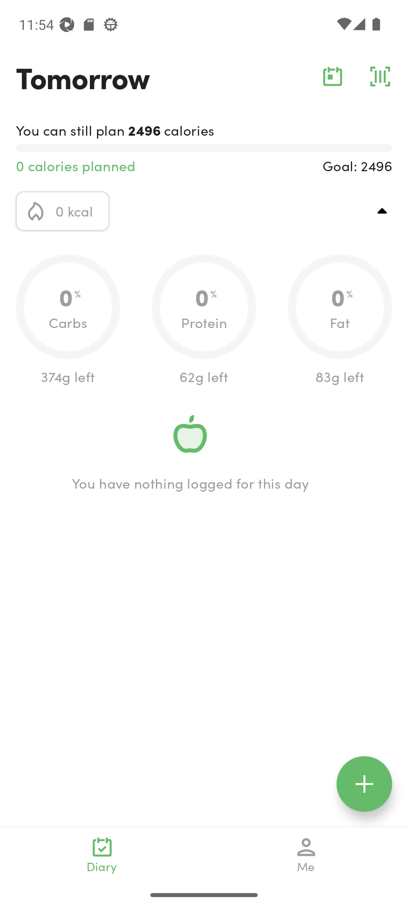 The image size is (408, 907). Describe the element at coordinates (364, 784) in the screenshot. I see `floating_action_icon` at that location.